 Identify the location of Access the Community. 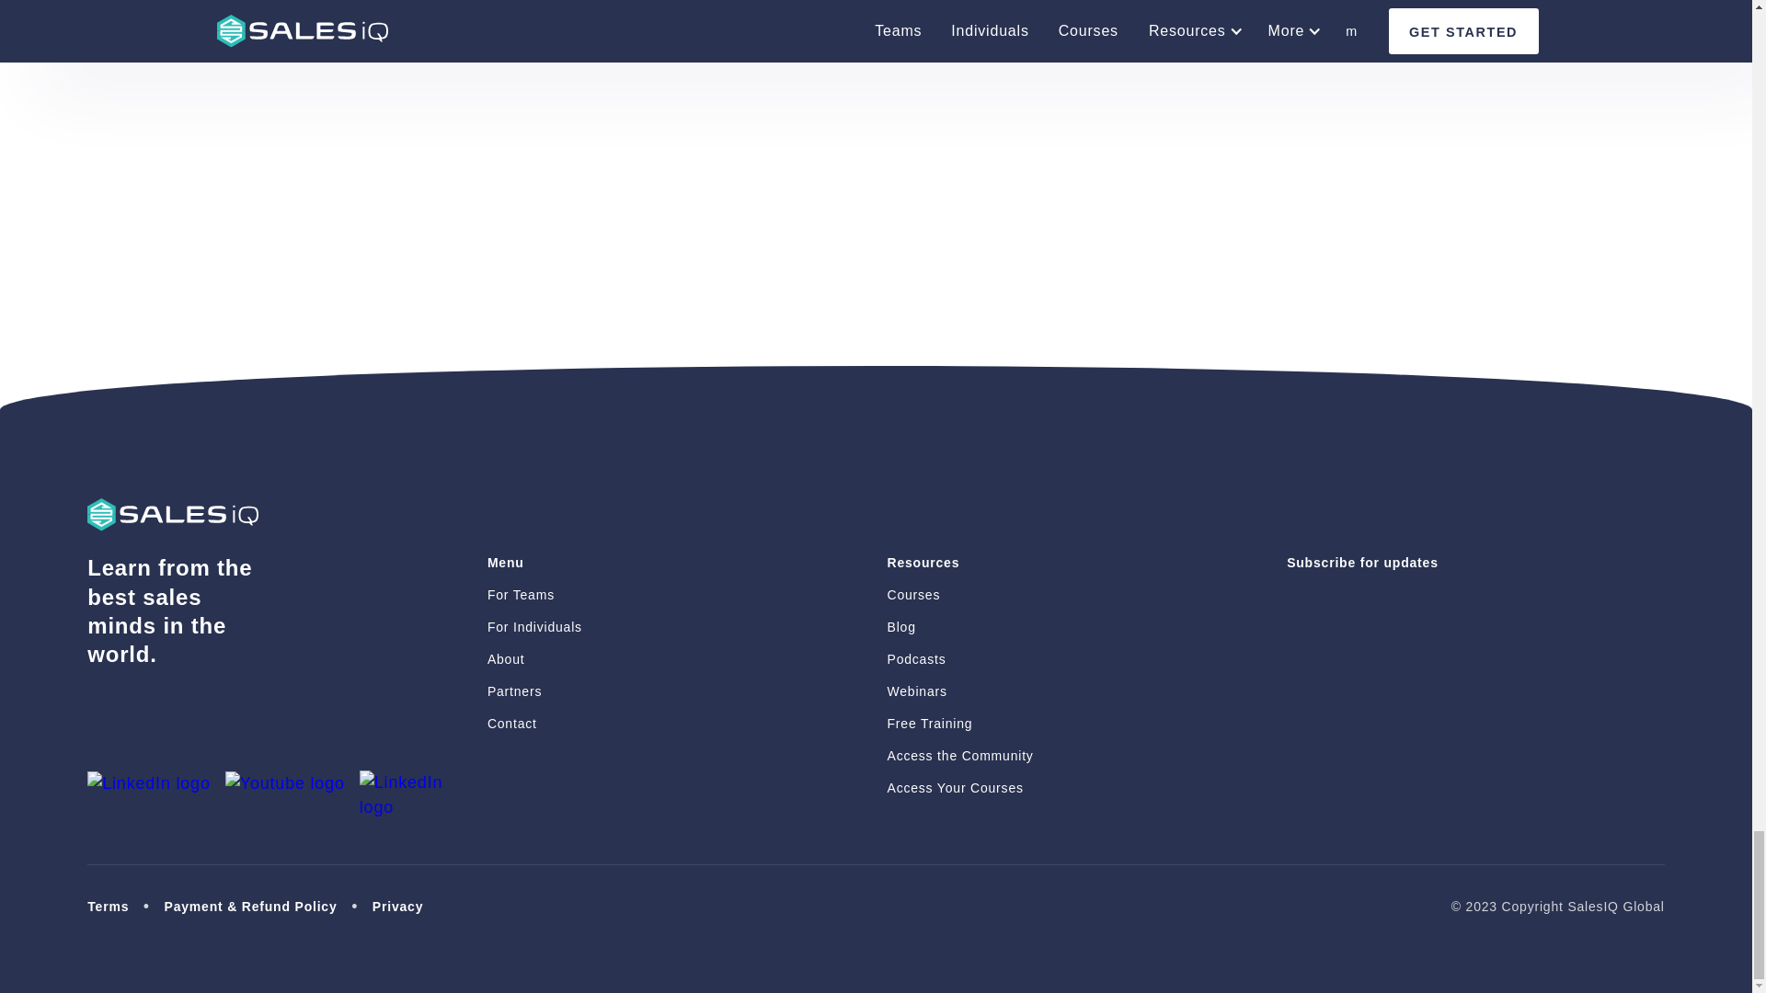
(959, 756).